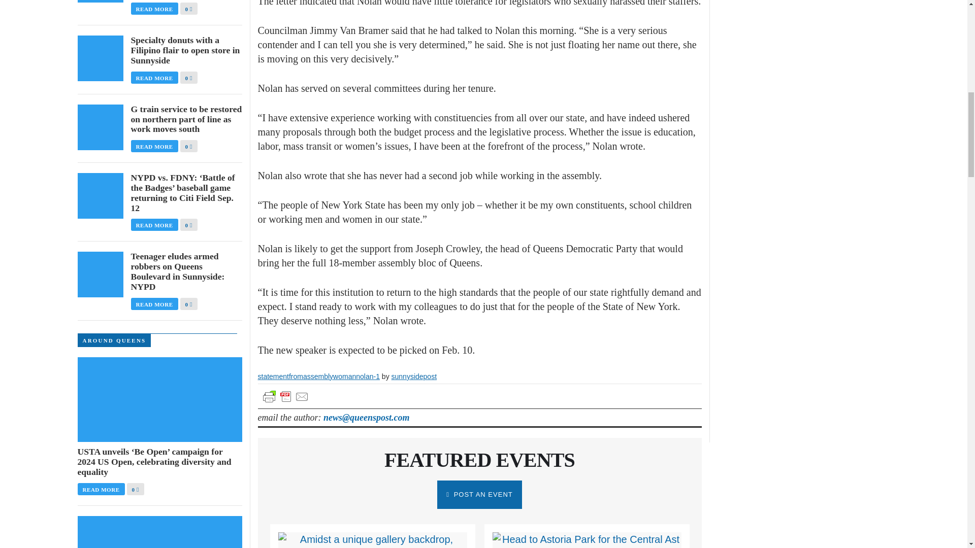 This screenshot has height=548, width=975. What do you see at coordinates (414, 376) in the screenshot?
I see `sunnysidepost` at bounding box center [414, 376].